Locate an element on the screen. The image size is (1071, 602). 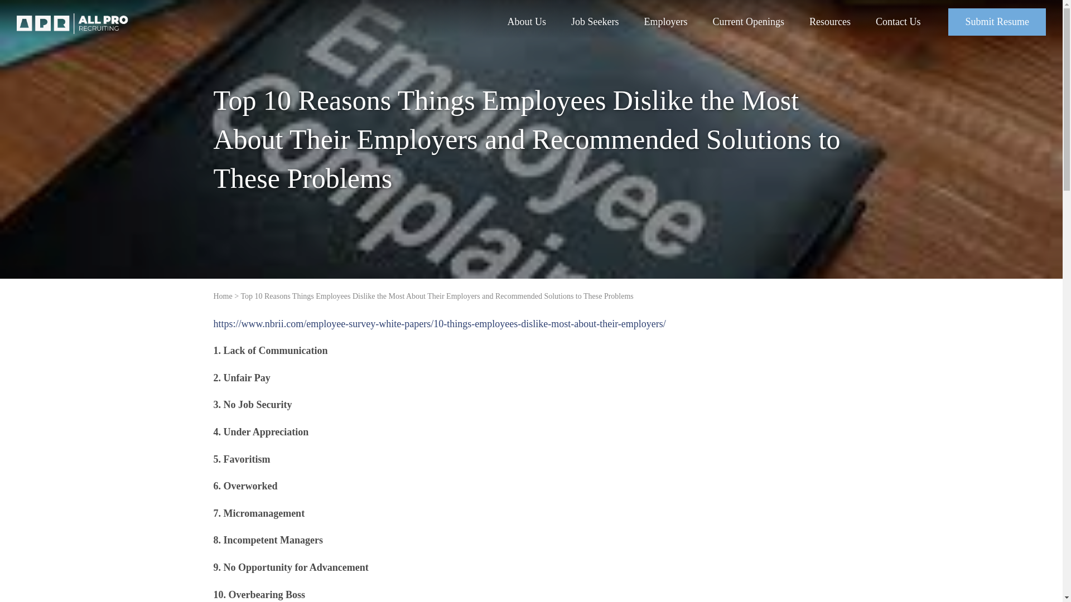
Hiring Manager Advice is located at coordinates (854, 49).